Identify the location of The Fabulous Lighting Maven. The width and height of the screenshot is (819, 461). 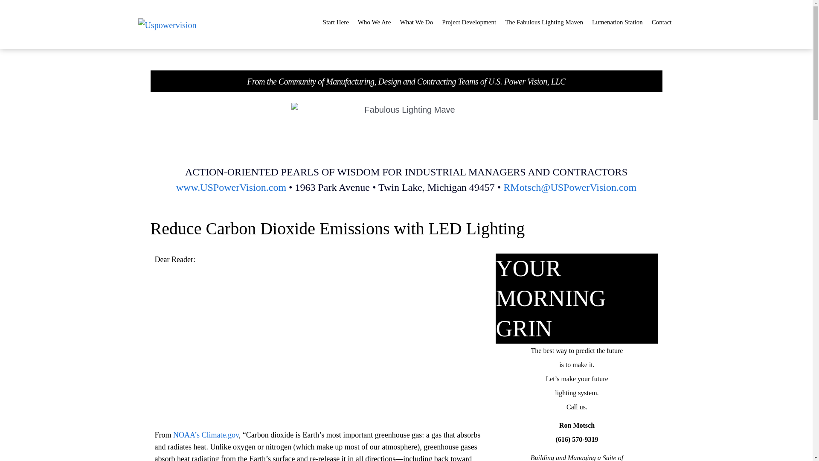
(544, 22).